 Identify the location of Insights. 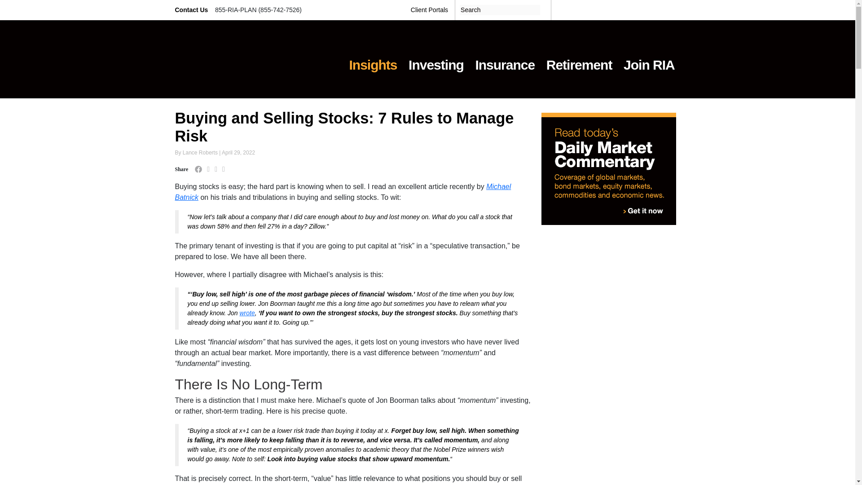
(373, 59).